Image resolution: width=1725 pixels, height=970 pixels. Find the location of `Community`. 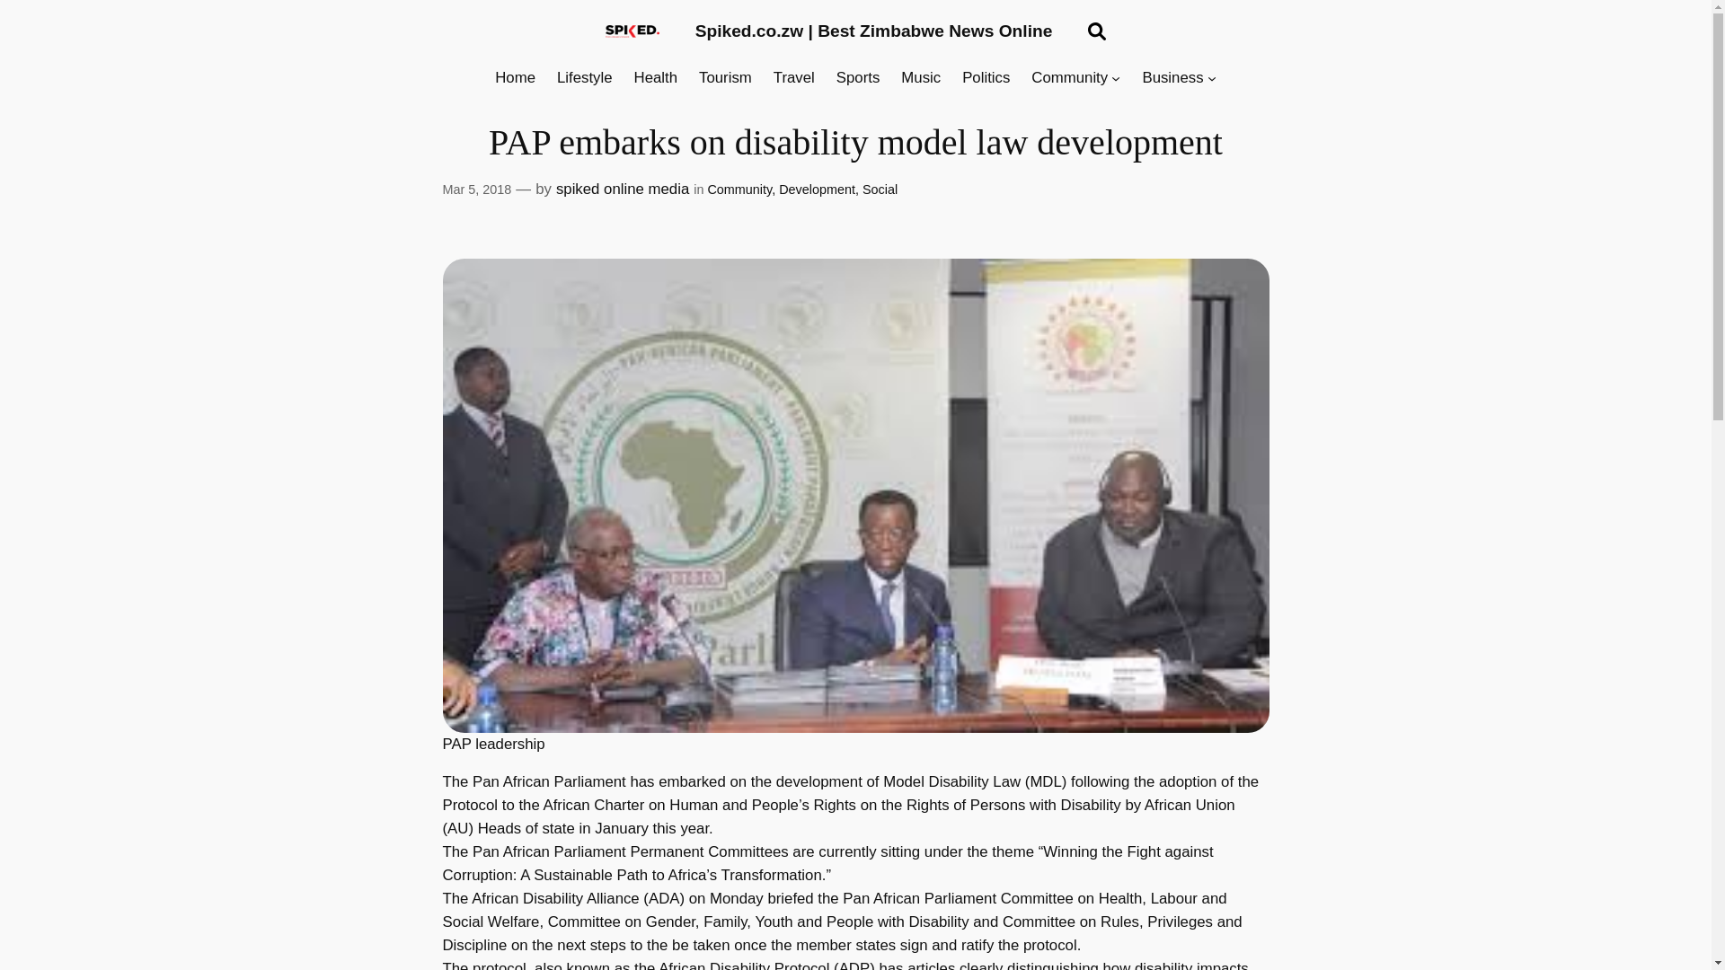

Community is located at coordinates (1069, 78).